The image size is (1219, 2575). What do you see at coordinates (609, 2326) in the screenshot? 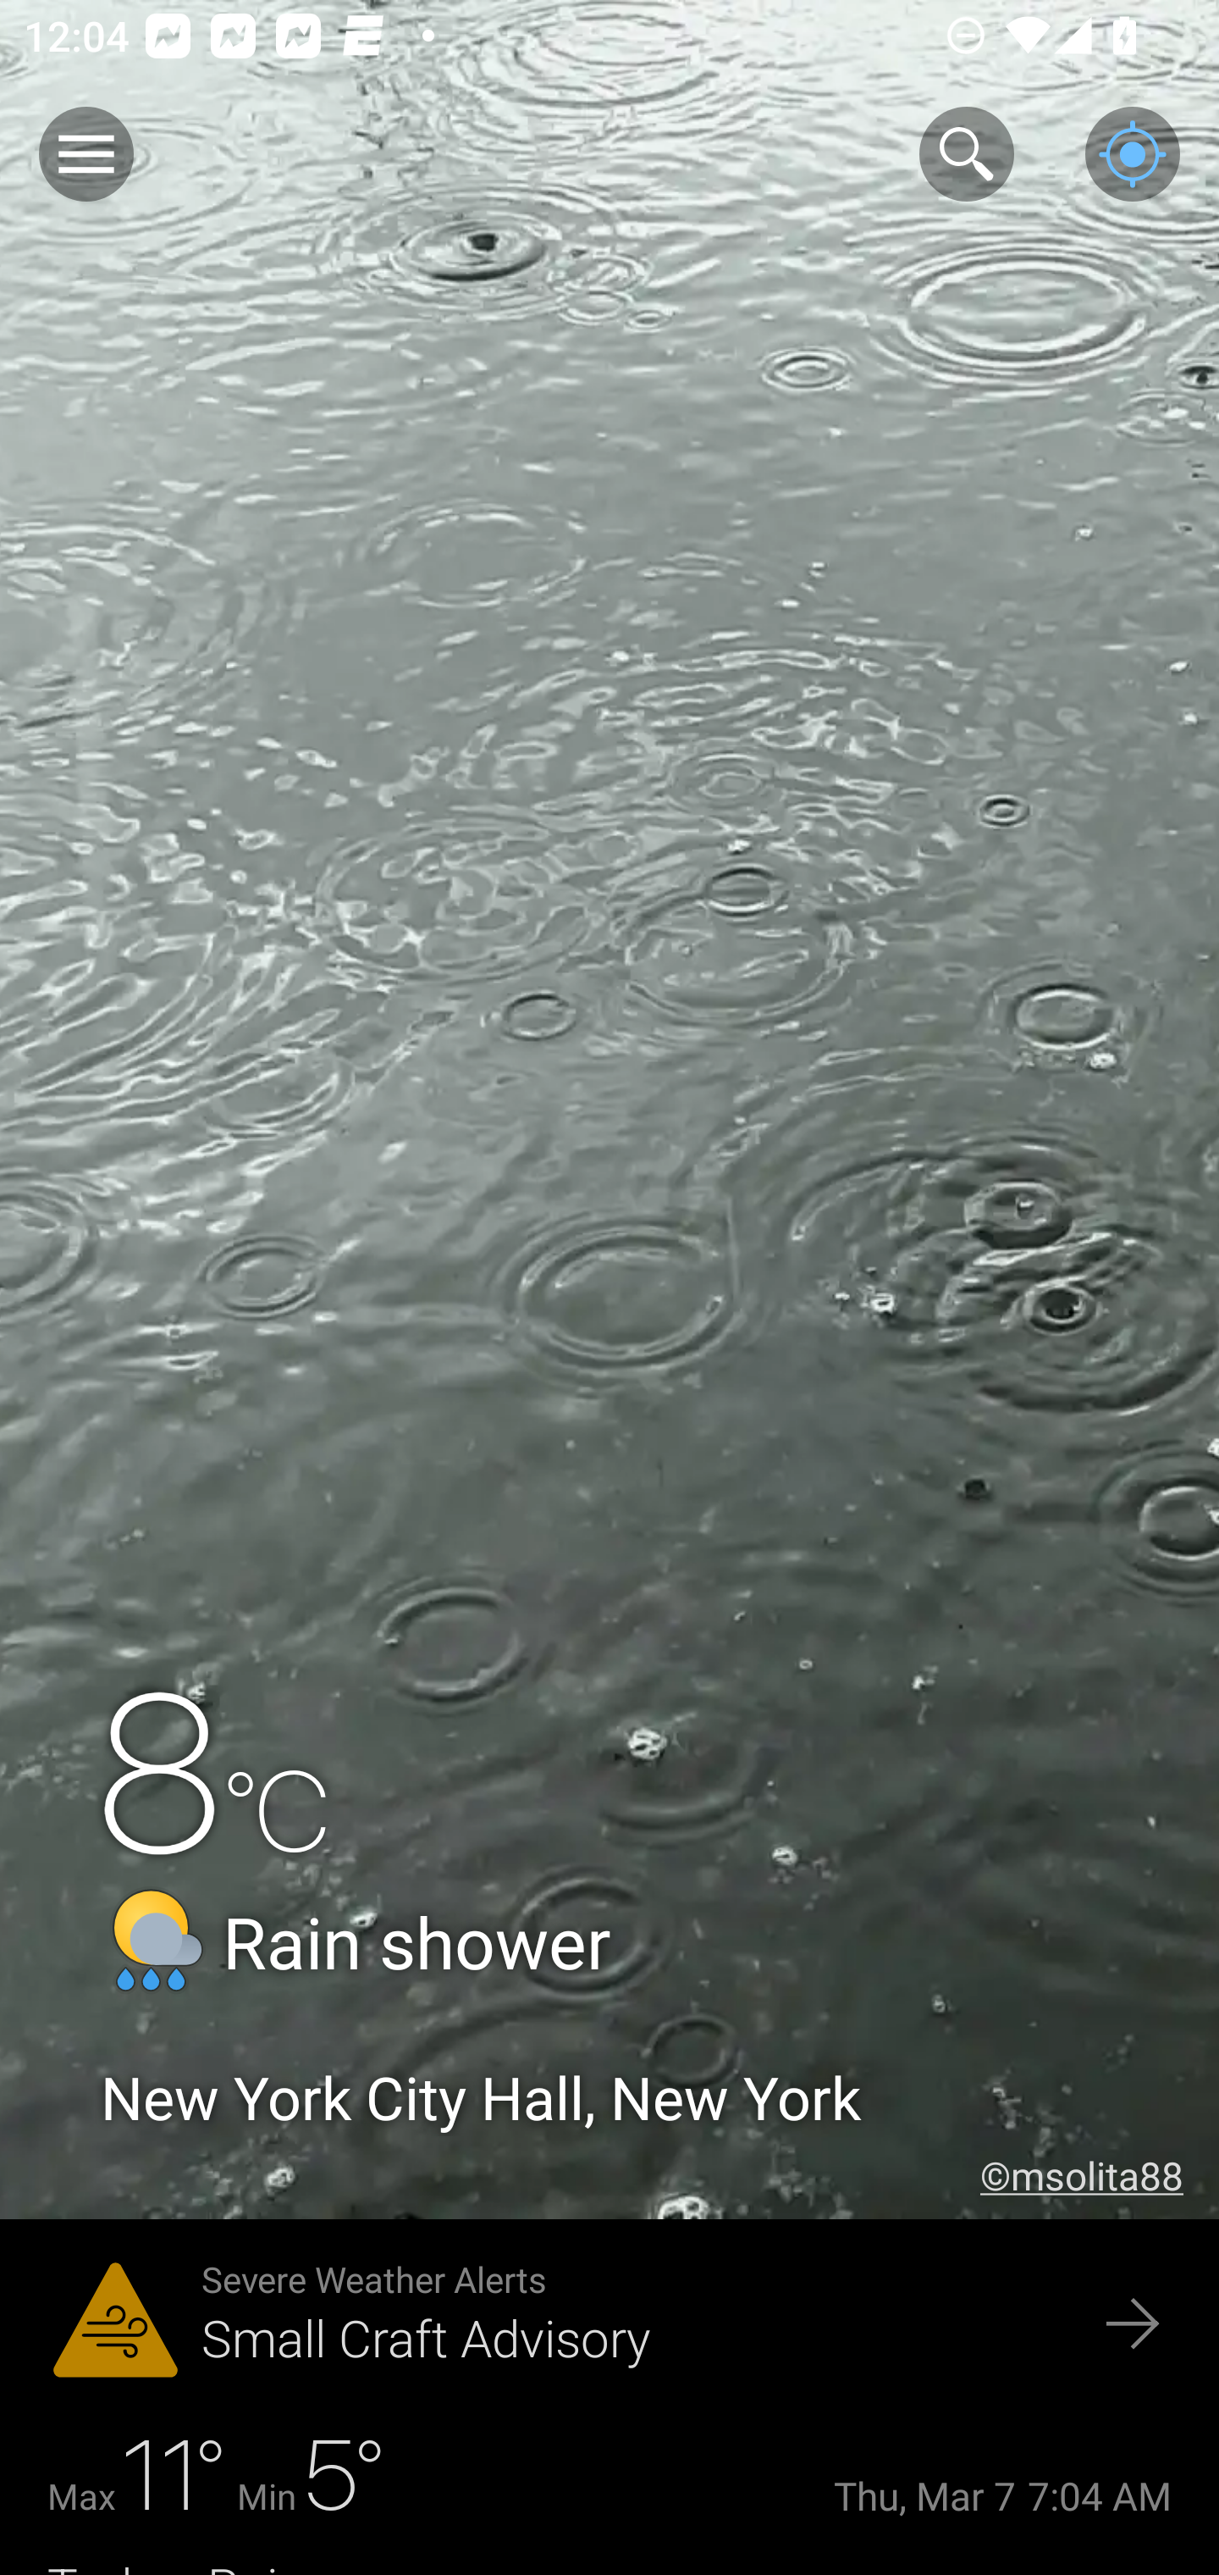
I see `Severe Weather Alerts Small Craft Advisory ` at bounding box center [609, 2326].